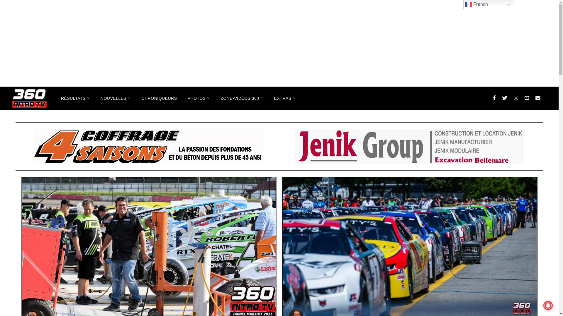 Image resolution: width=563 pixels, height=316 pixels. I want to click on Advertisement, so click(279, 43).